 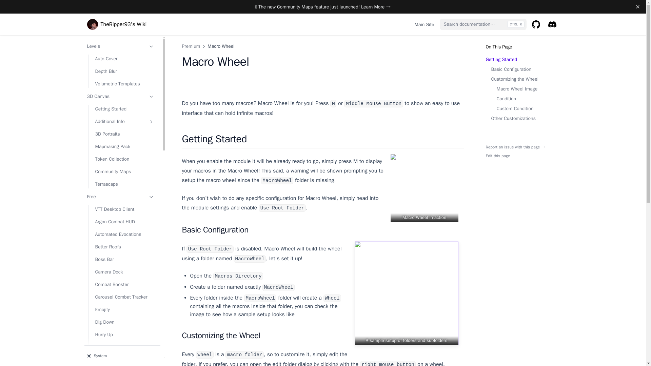 I want to click on Getting Started, so click(x=124, y=109).